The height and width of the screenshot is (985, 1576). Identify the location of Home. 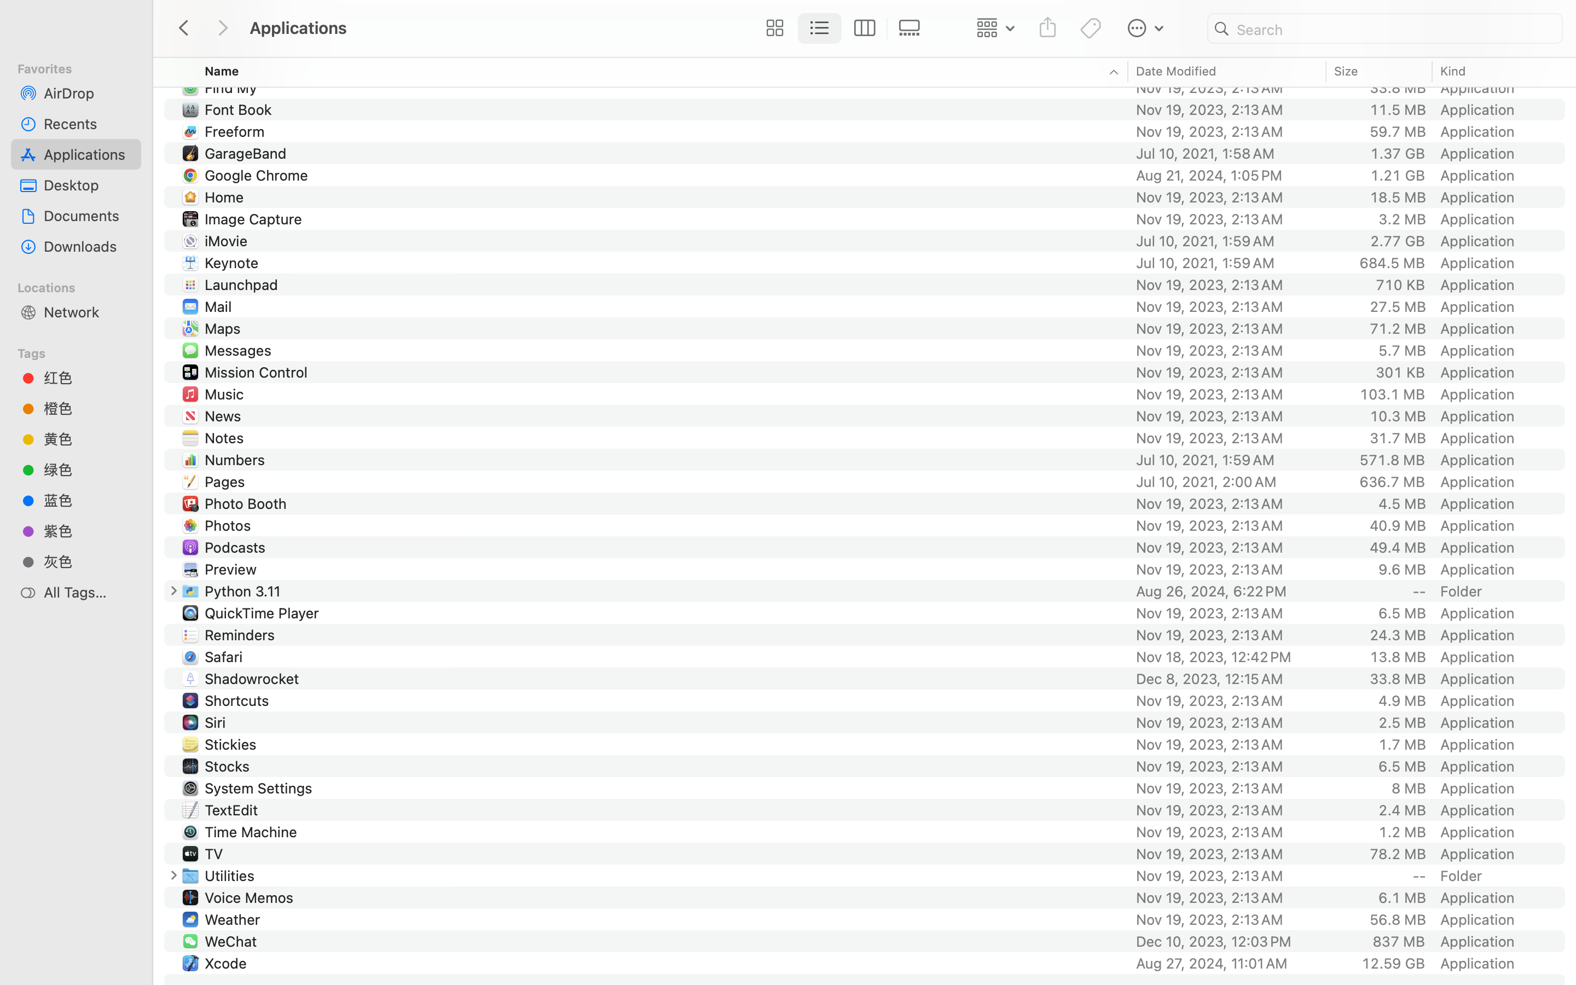
(227, 197).